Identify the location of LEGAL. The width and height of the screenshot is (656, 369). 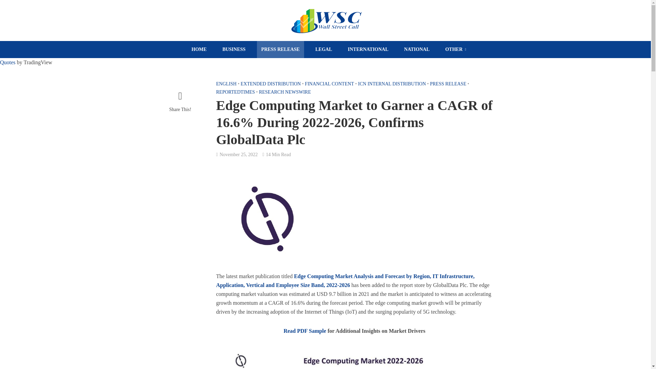
(324, 49).